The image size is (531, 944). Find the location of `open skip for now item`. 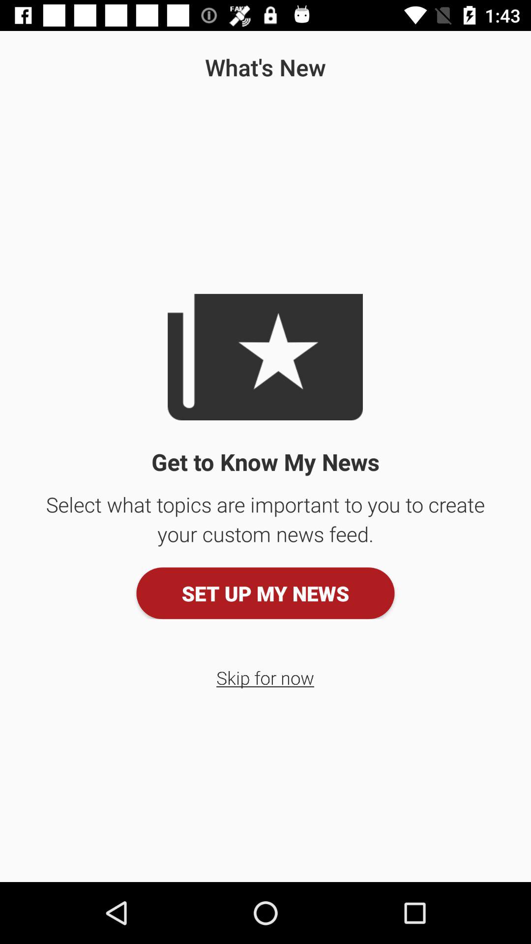

open skip for now item is located at coordinates (265, 678).